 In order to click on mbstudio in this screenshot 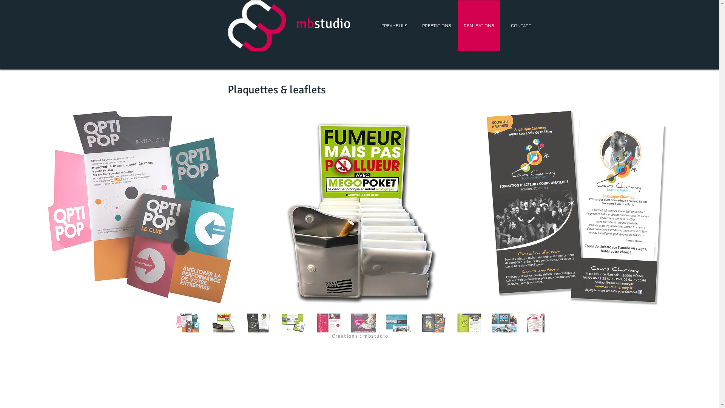, I will do `click(323, 23)`.